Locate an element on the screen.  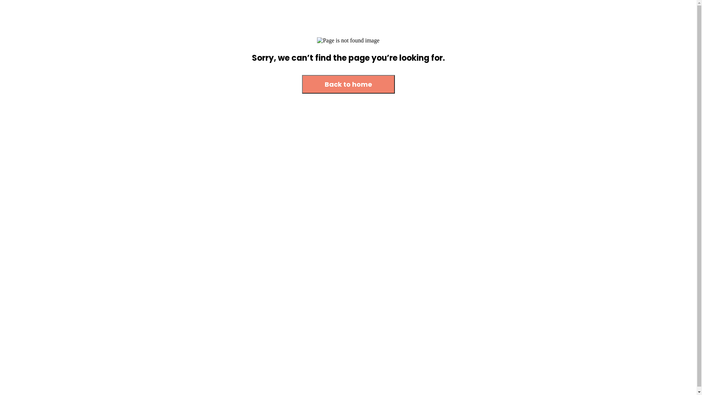
Back to home is located at coordinates (348, 85).